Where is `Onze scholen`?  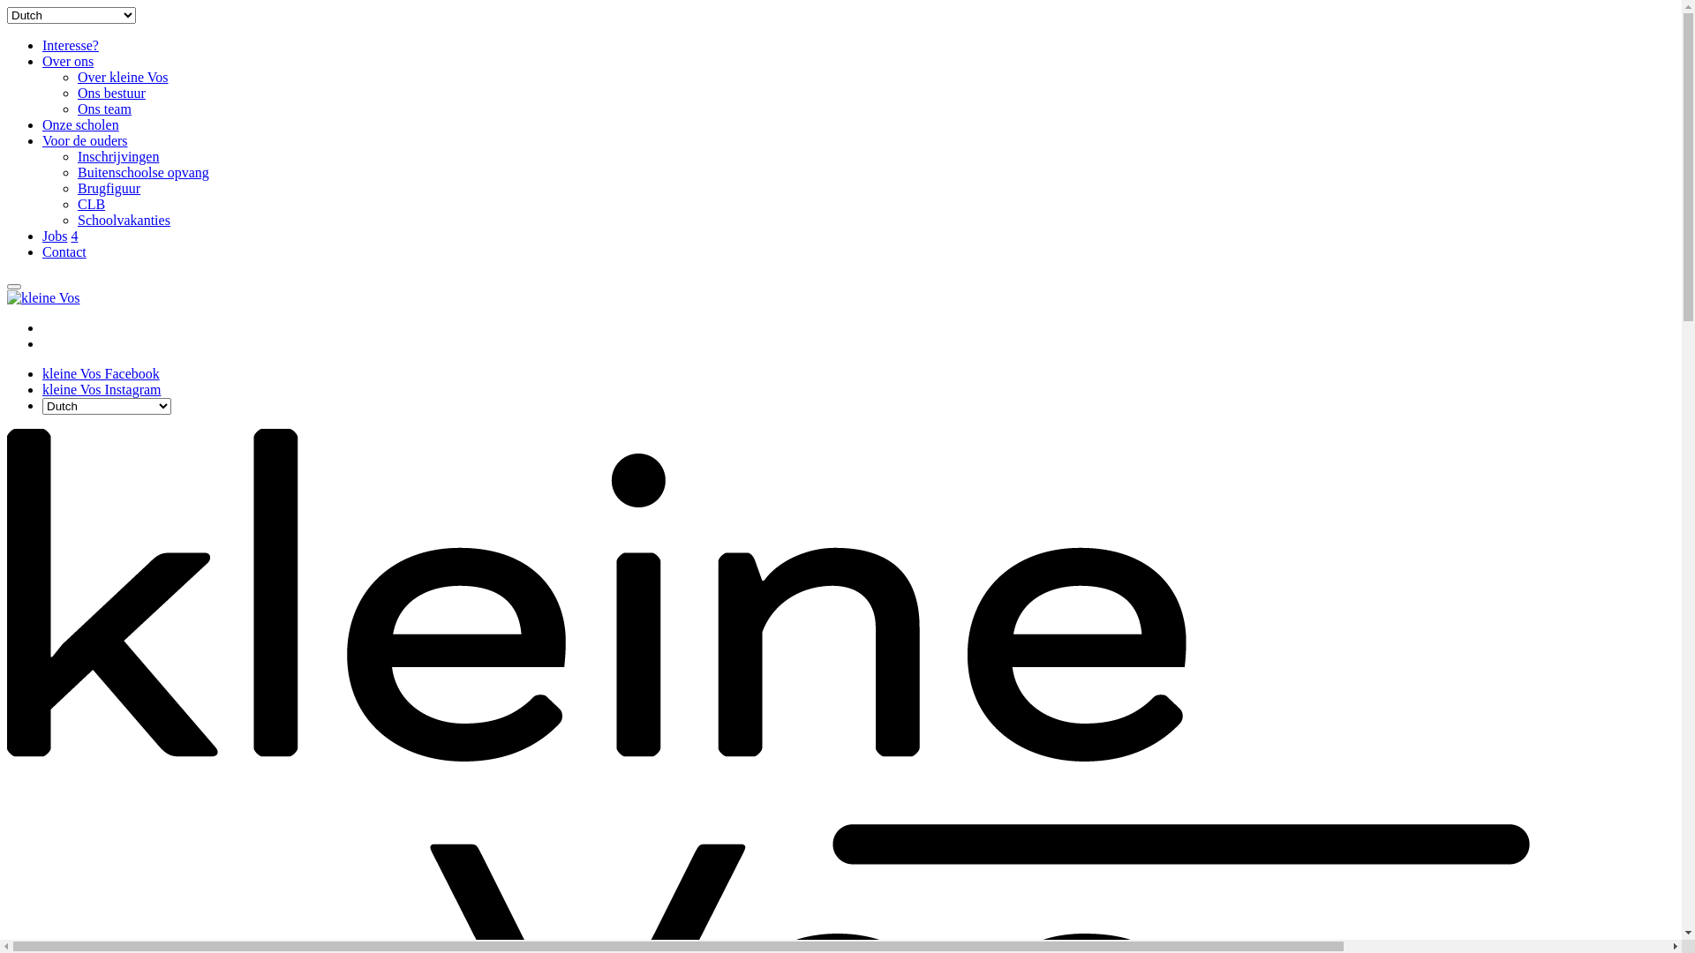 Onze scholen is located at coordinates (81, 125).